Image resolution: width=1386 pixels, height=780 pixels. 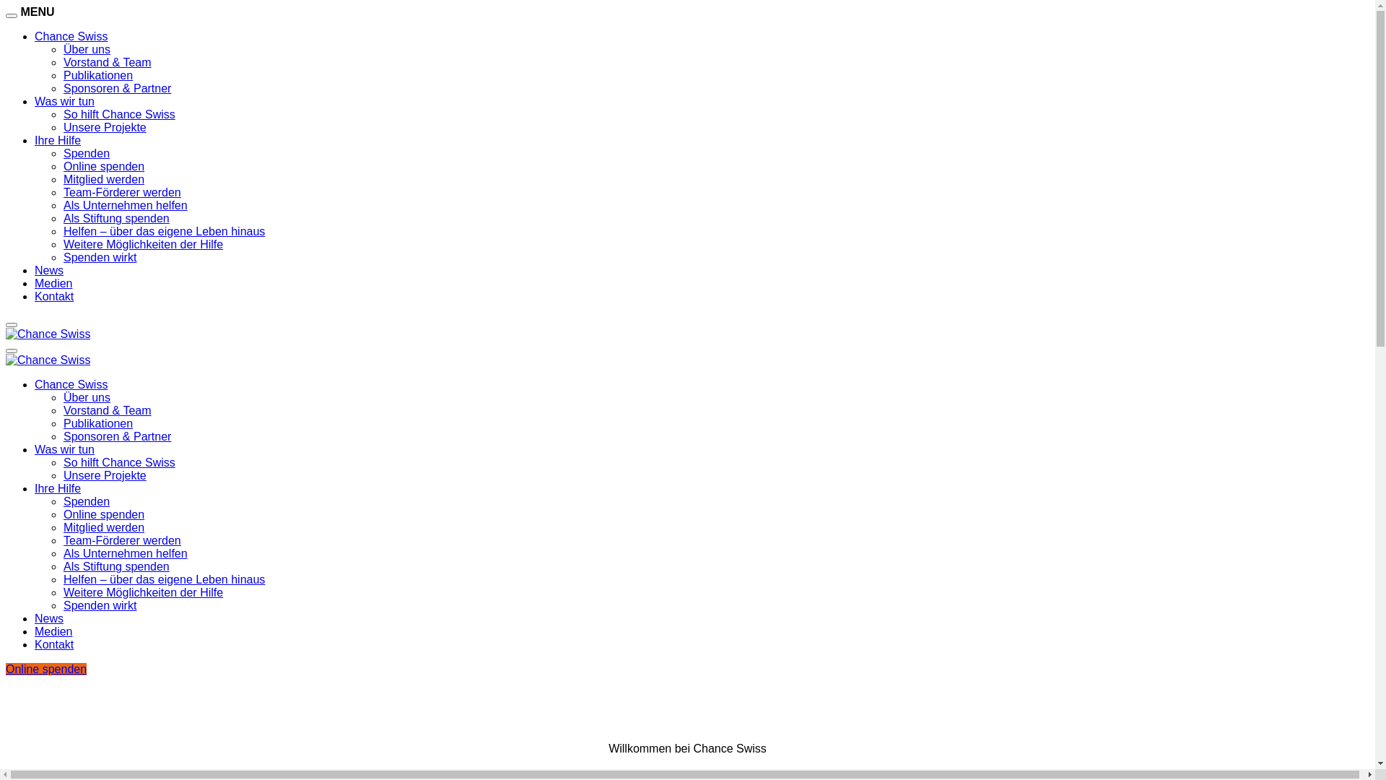 What do you see at coordinates (120, 462) in the screenshot?
I see `So hilft Chance Swiss` at bounding box center [120, 462].